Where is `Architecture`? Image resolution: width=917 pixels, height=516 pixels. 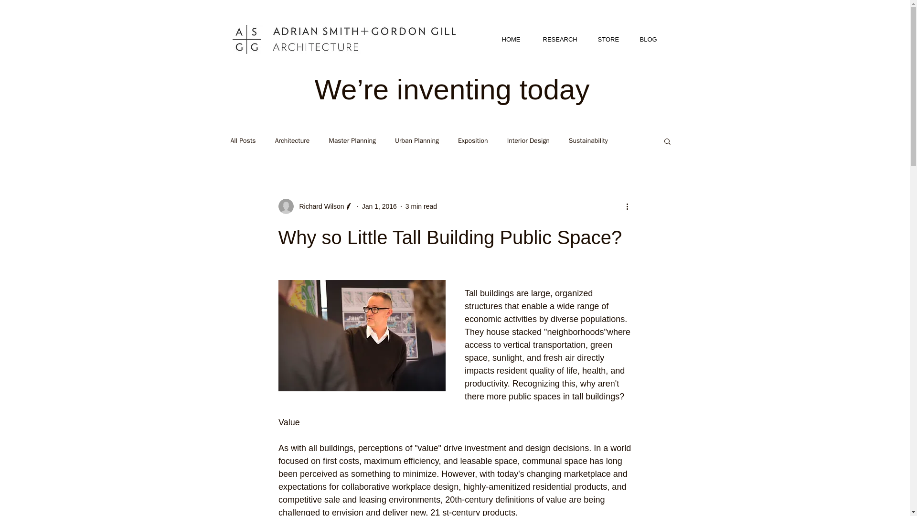 Architecture is located at coordinates (292, 140).